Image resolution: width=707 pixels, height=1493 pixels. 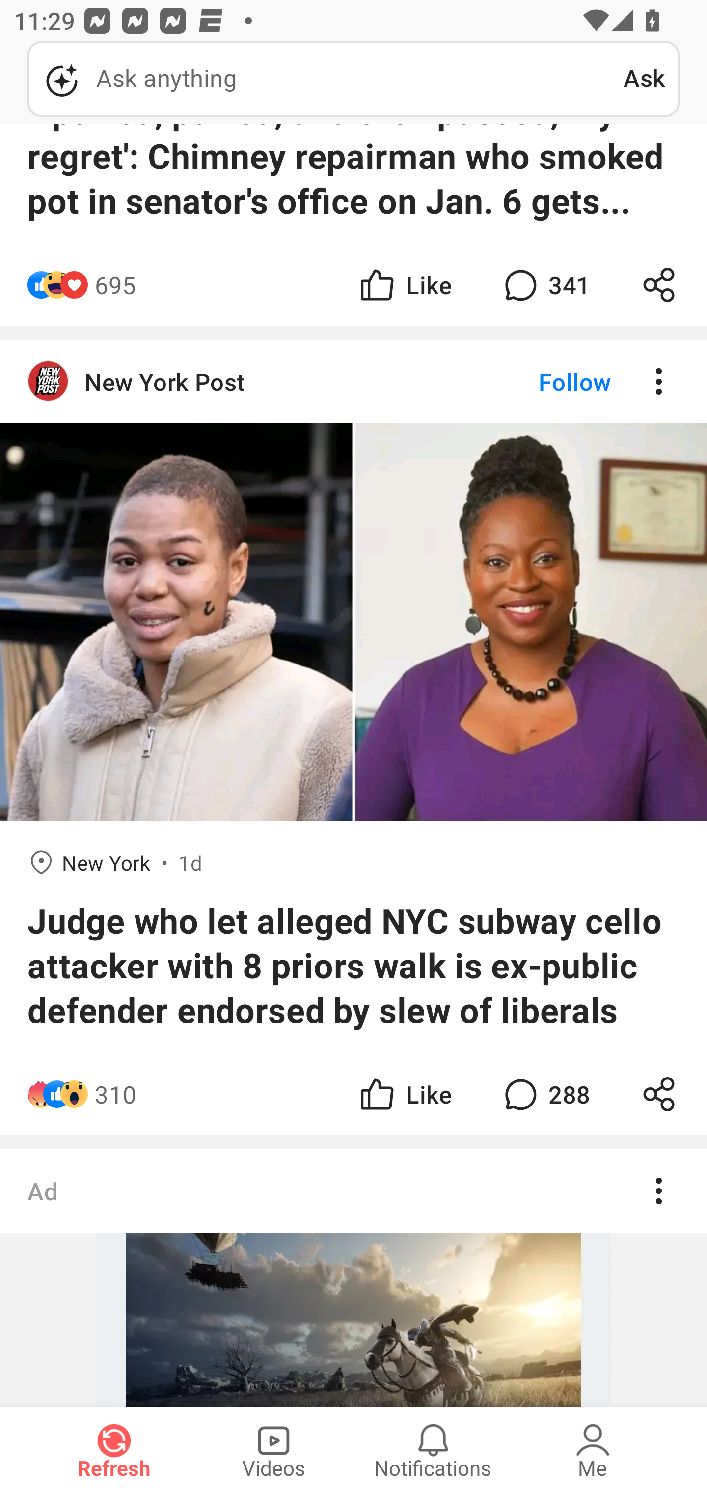 I want to click on 310, so click(x=116, y=1094).